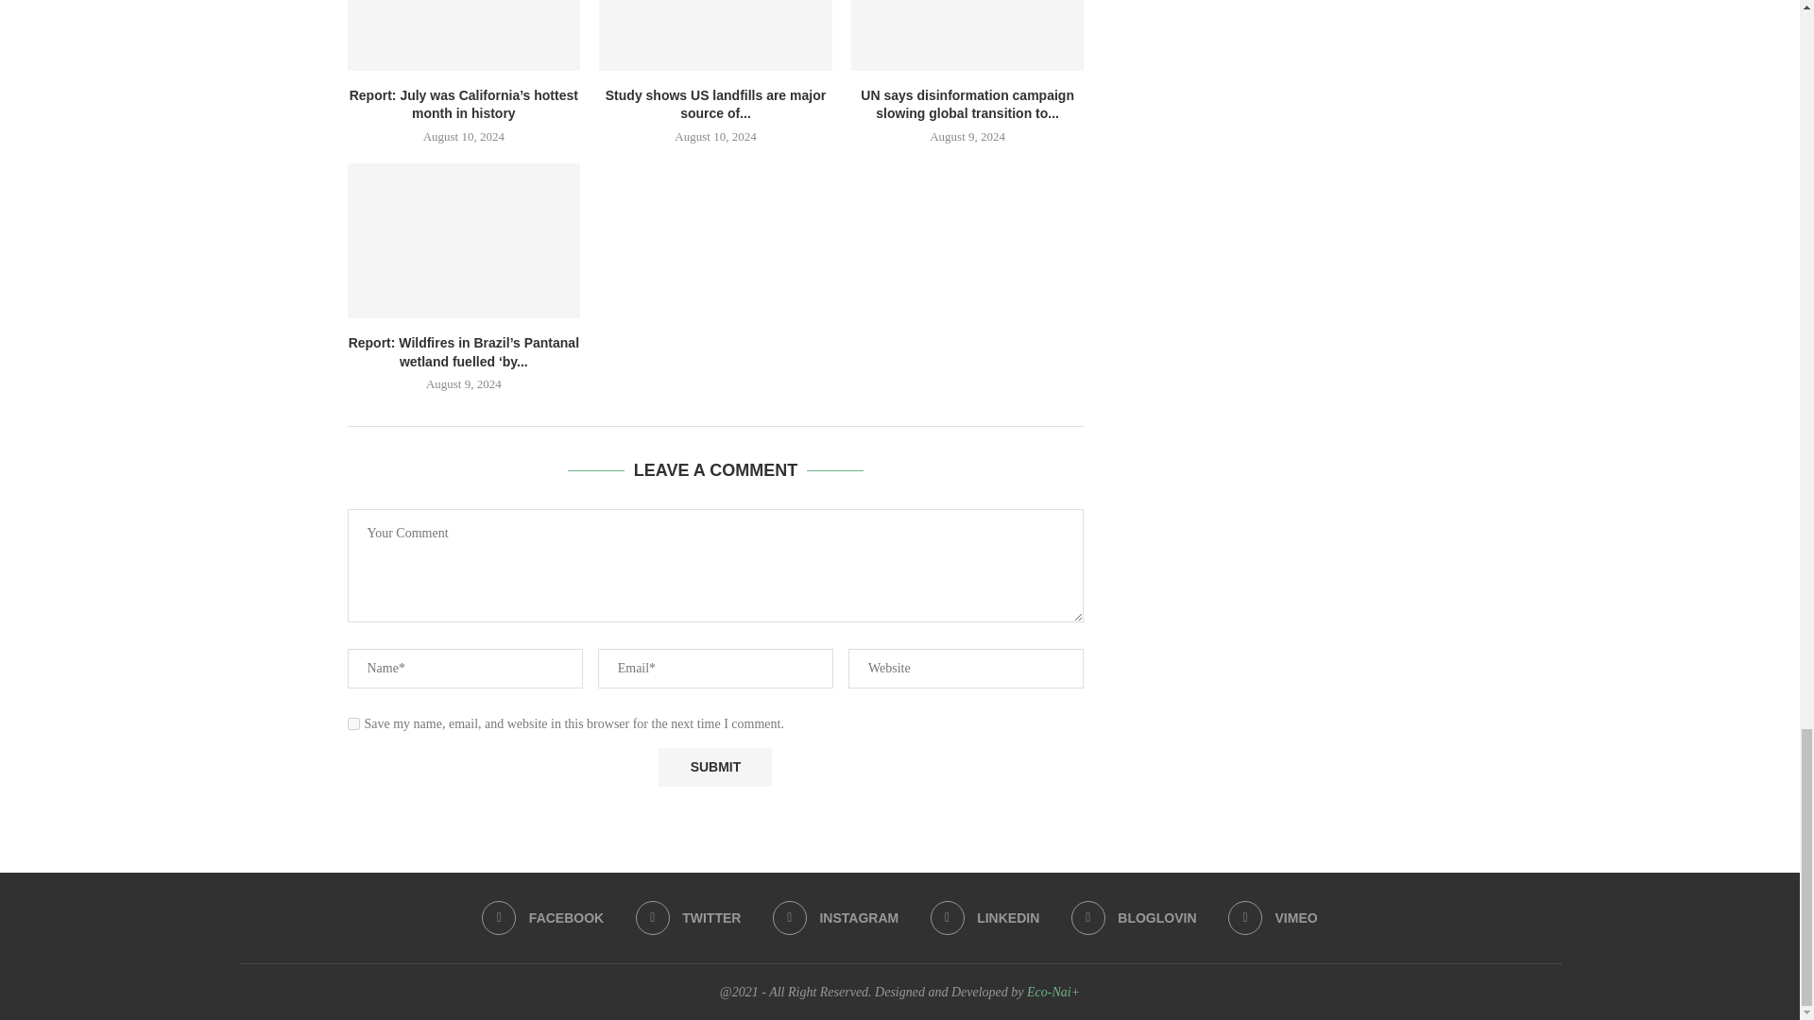 The image size is (1814, 1020). I want to click on yes, so click(353, 723).